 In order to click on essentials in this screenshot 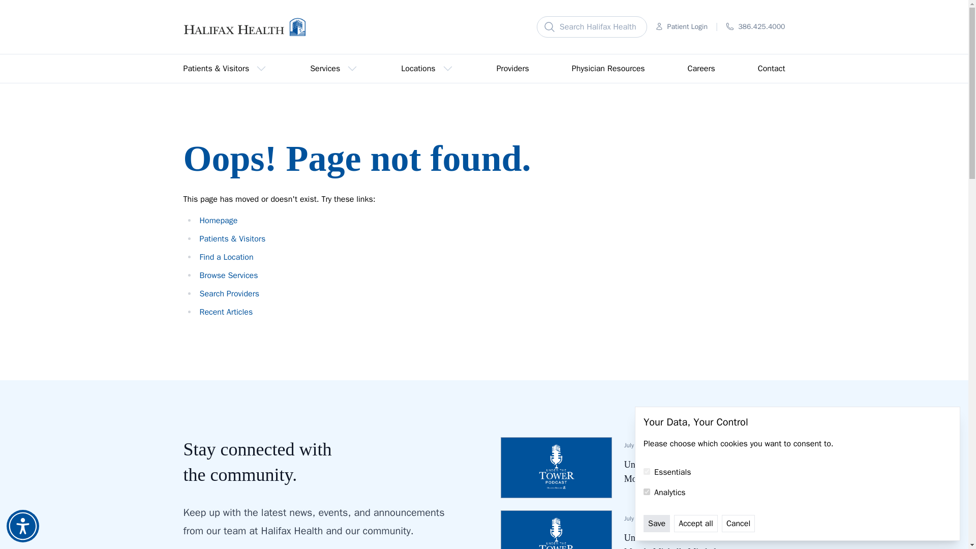, I will do `click(647, 472)`.